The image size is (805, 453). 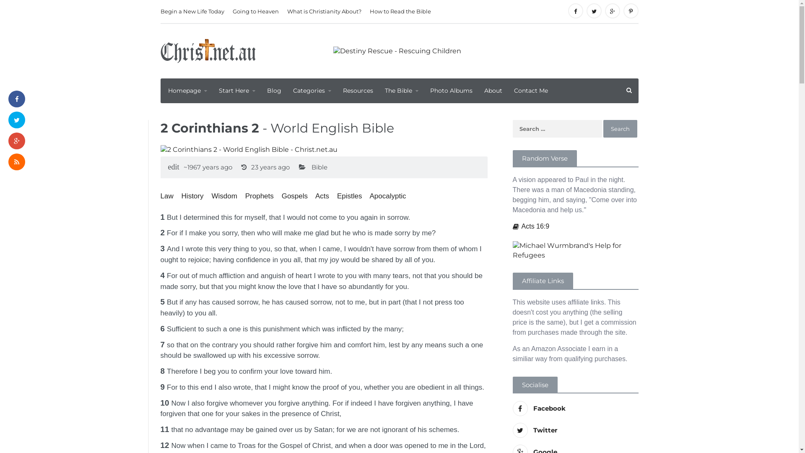 What do you see at coordinates (400, 12) in the screenshot?
I see `How to Read the Bible` at bounding box center [400, 12].